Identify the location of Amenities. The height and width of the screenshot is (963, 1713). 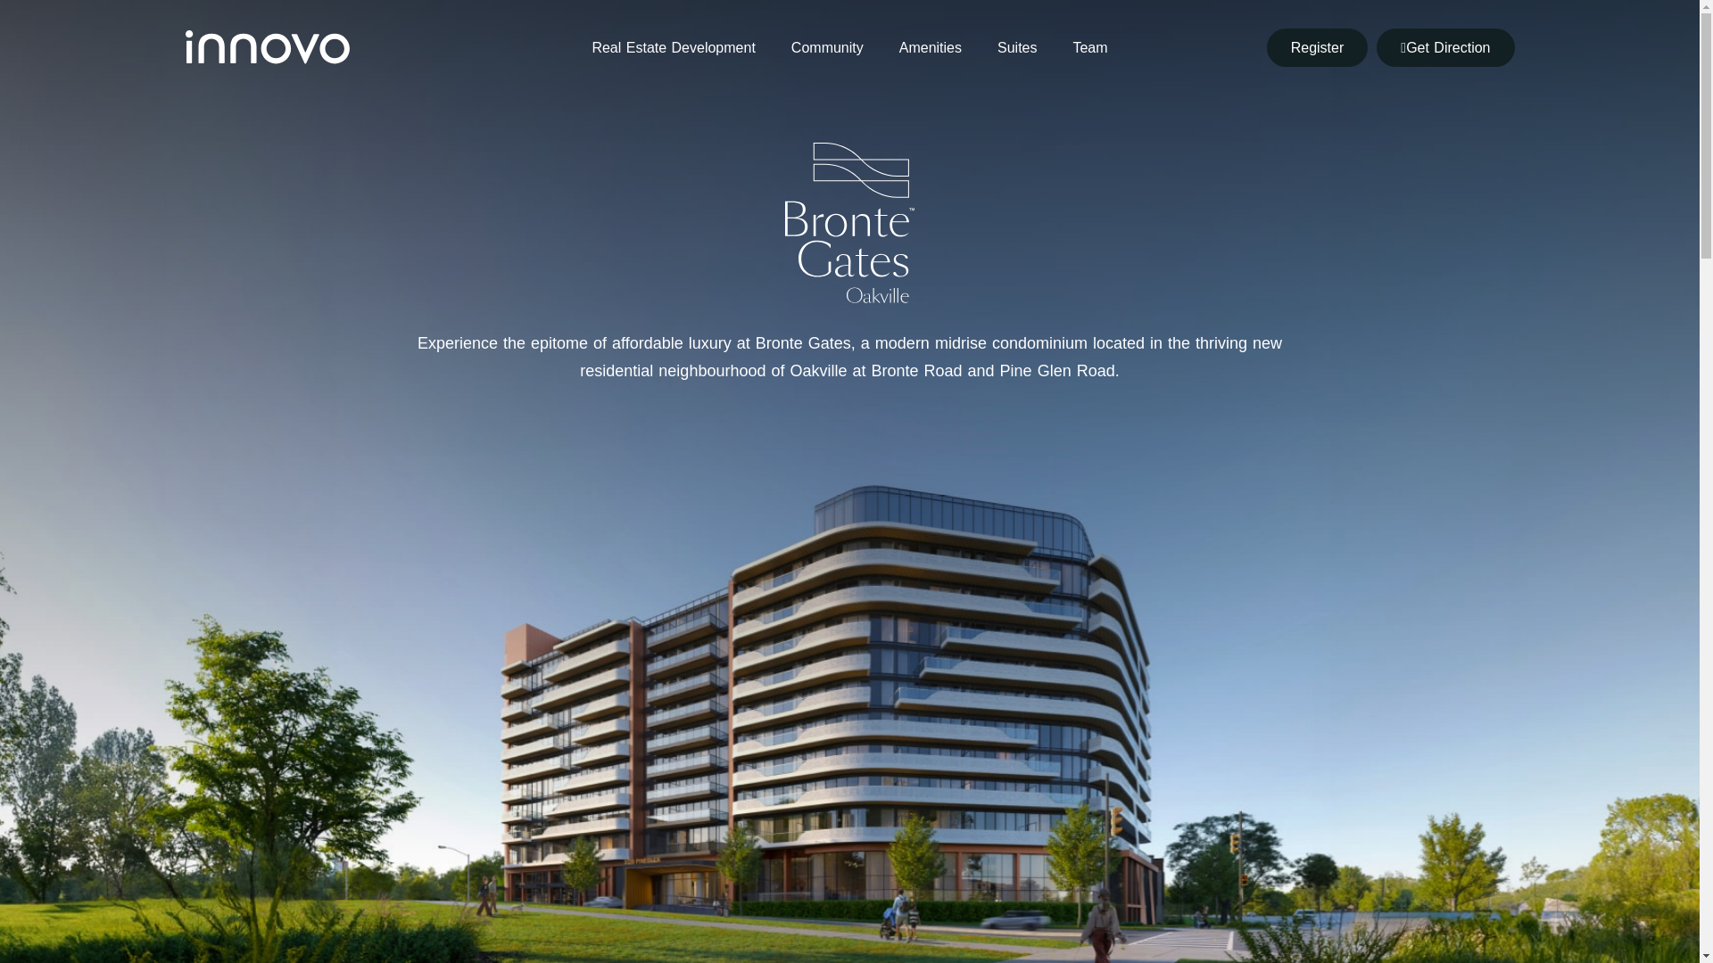
(931, 47).